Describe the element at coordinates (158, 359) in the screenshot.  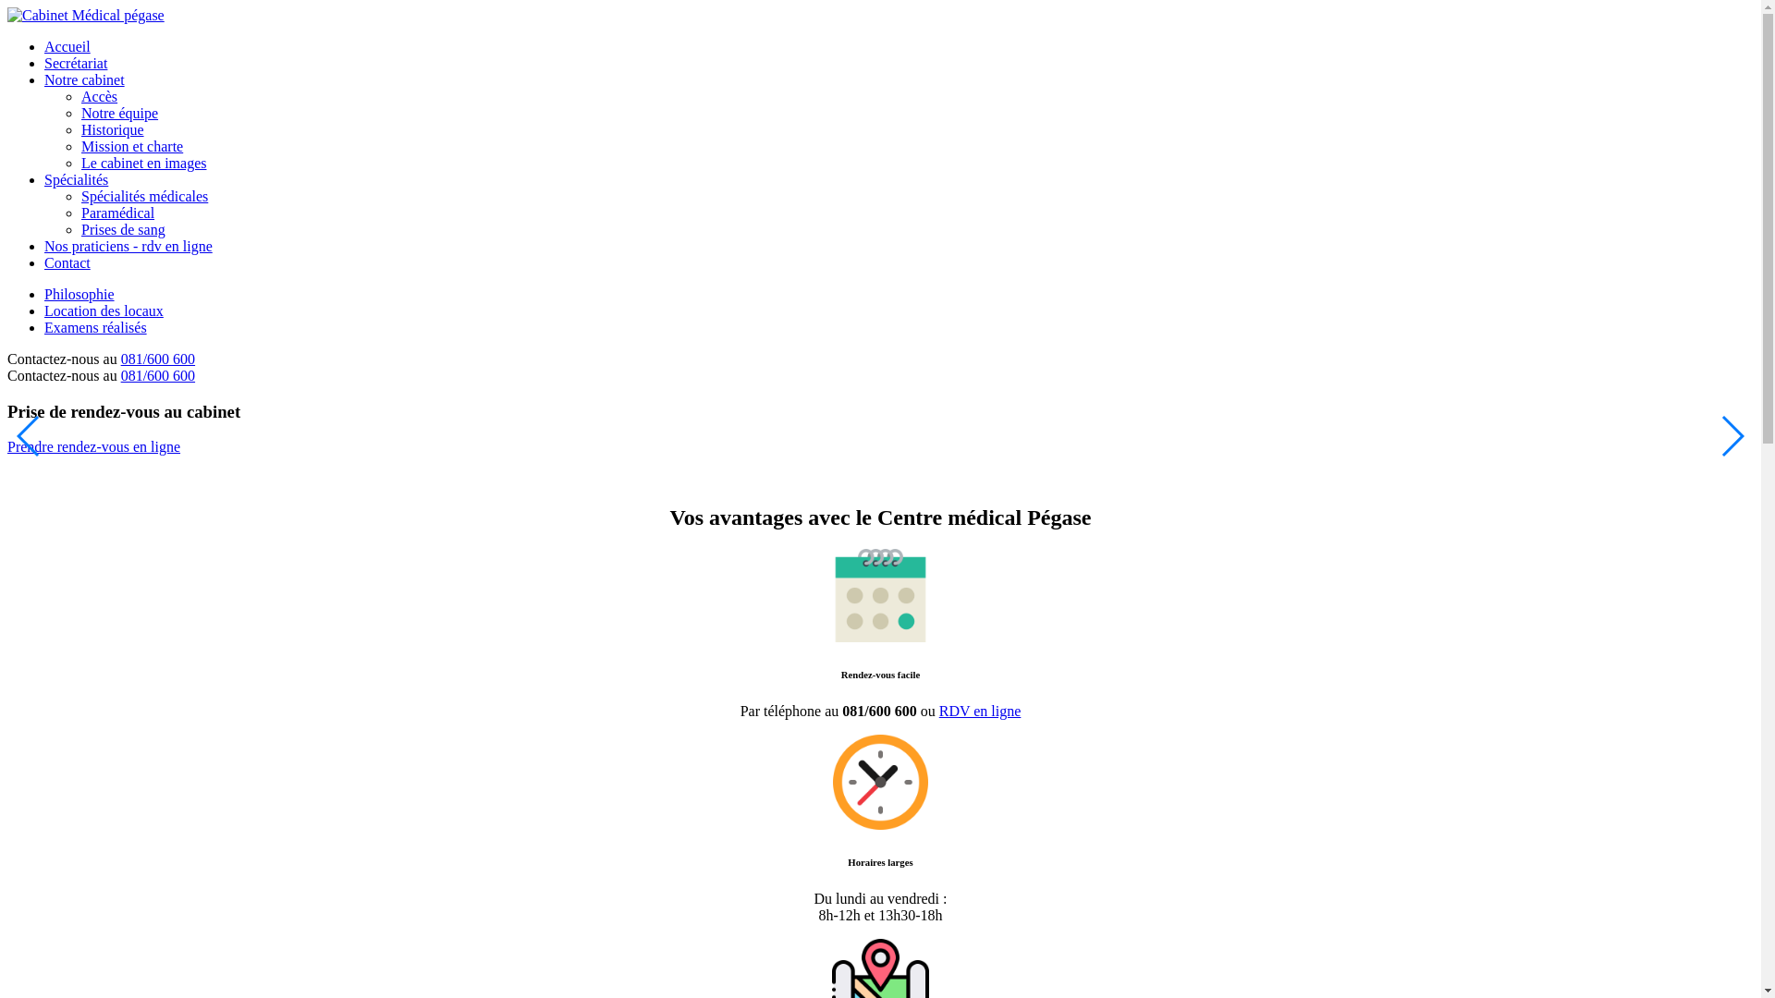
I see `081/600 600` at that location.